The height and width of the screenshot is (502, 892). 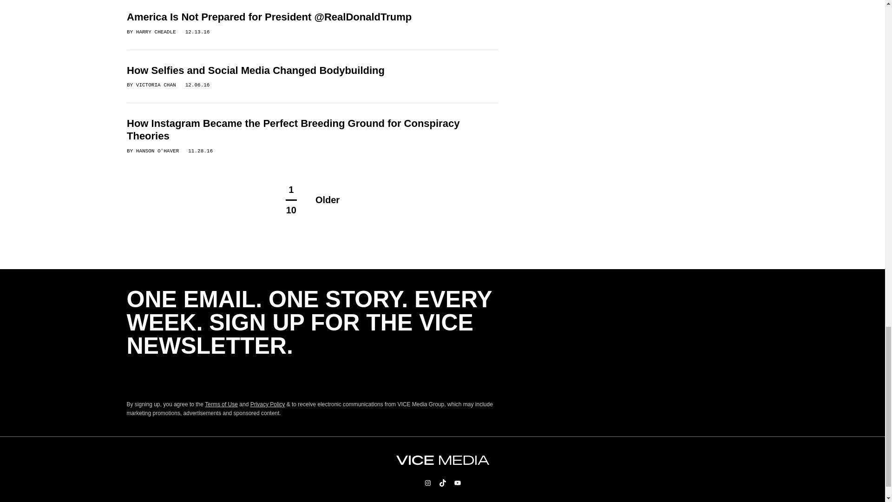 What do you see at coordinates (155, 32) in the screenshot?
I see `Posts by Harry Cheadle` at bounding box center [155, 32].